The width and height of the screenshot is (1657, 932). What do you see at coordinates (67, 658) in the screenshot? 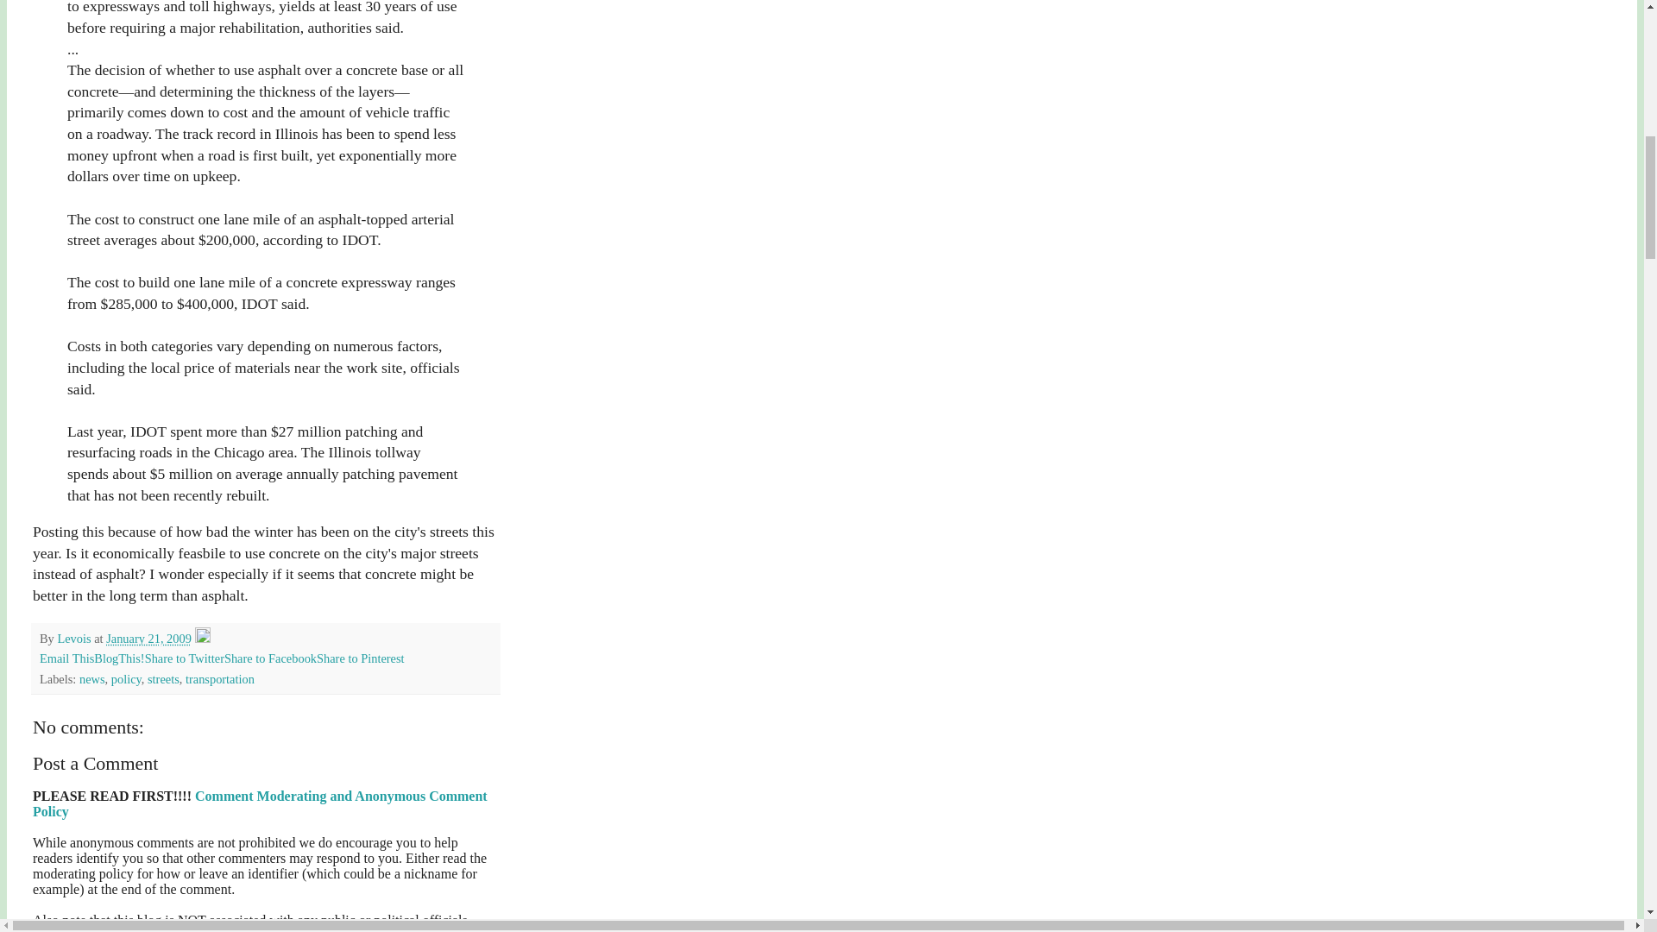
I see `Email This` at bounding box center [67, 658].